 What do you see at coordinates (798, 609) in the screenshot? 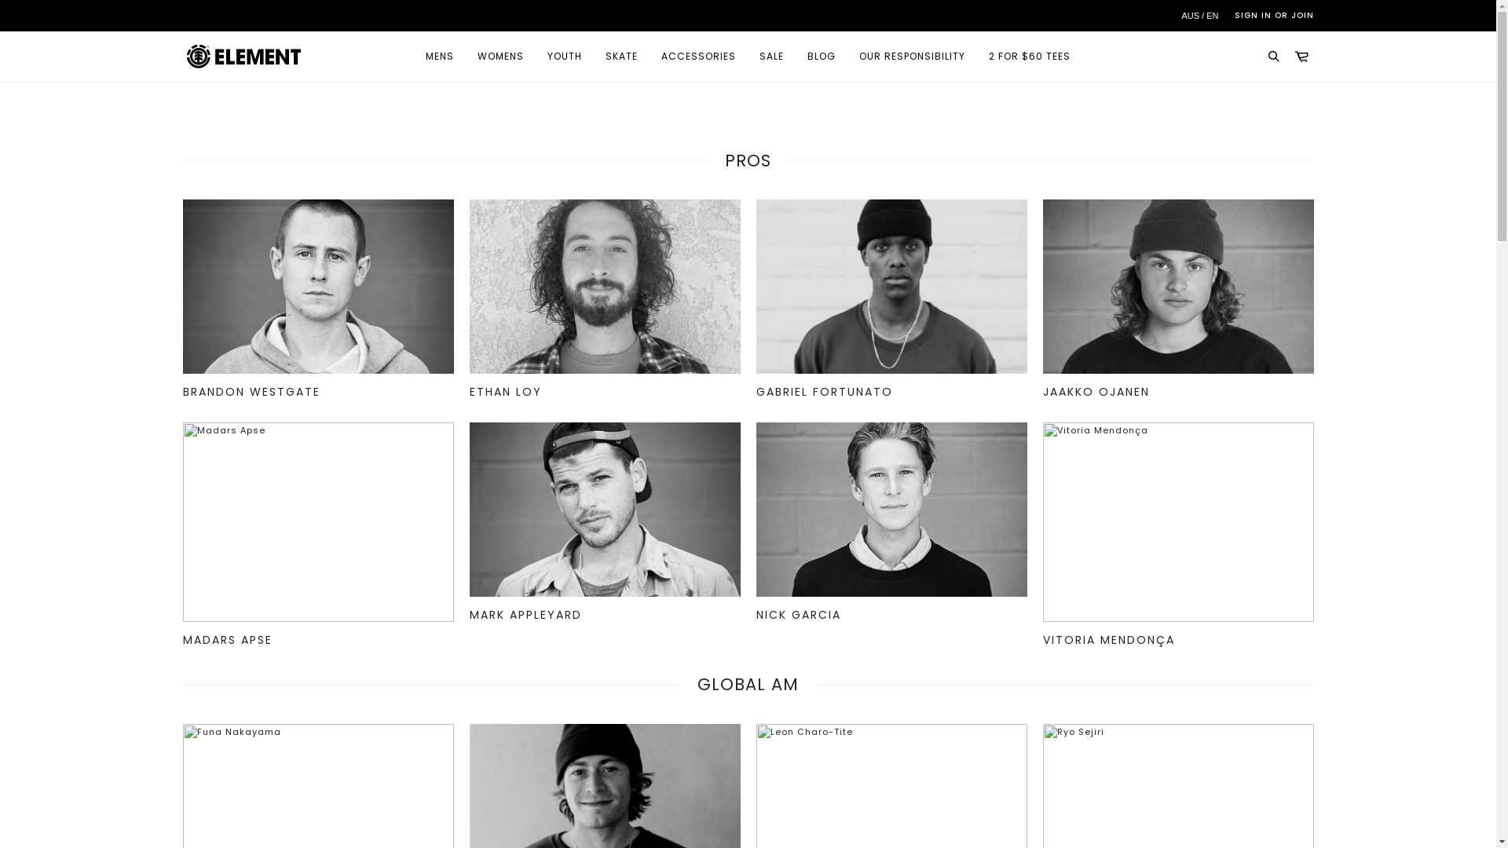
I see `NICK GARCIA` at bounding box center [798, 609].